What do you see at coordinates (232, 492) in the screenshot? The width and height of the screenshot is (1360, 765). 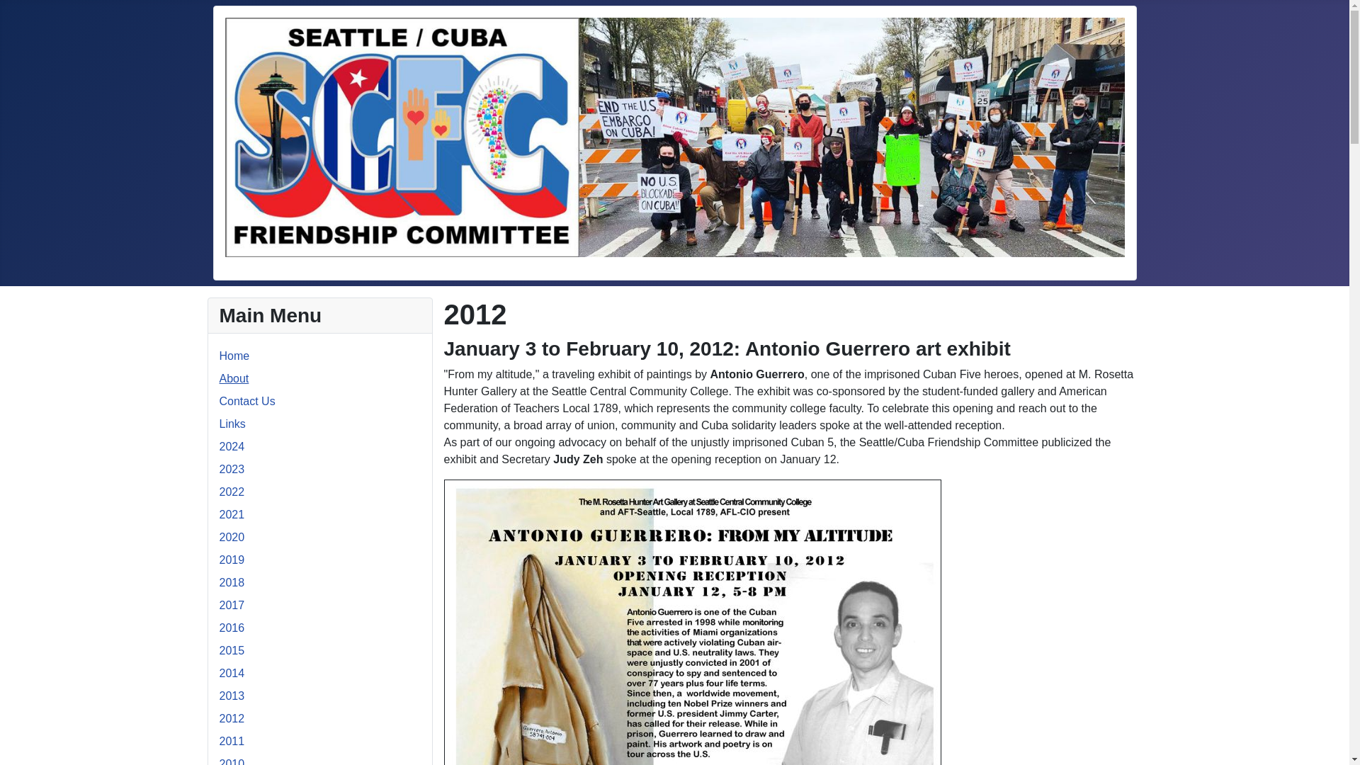 I see `2022` at bounding box center [232, 492].